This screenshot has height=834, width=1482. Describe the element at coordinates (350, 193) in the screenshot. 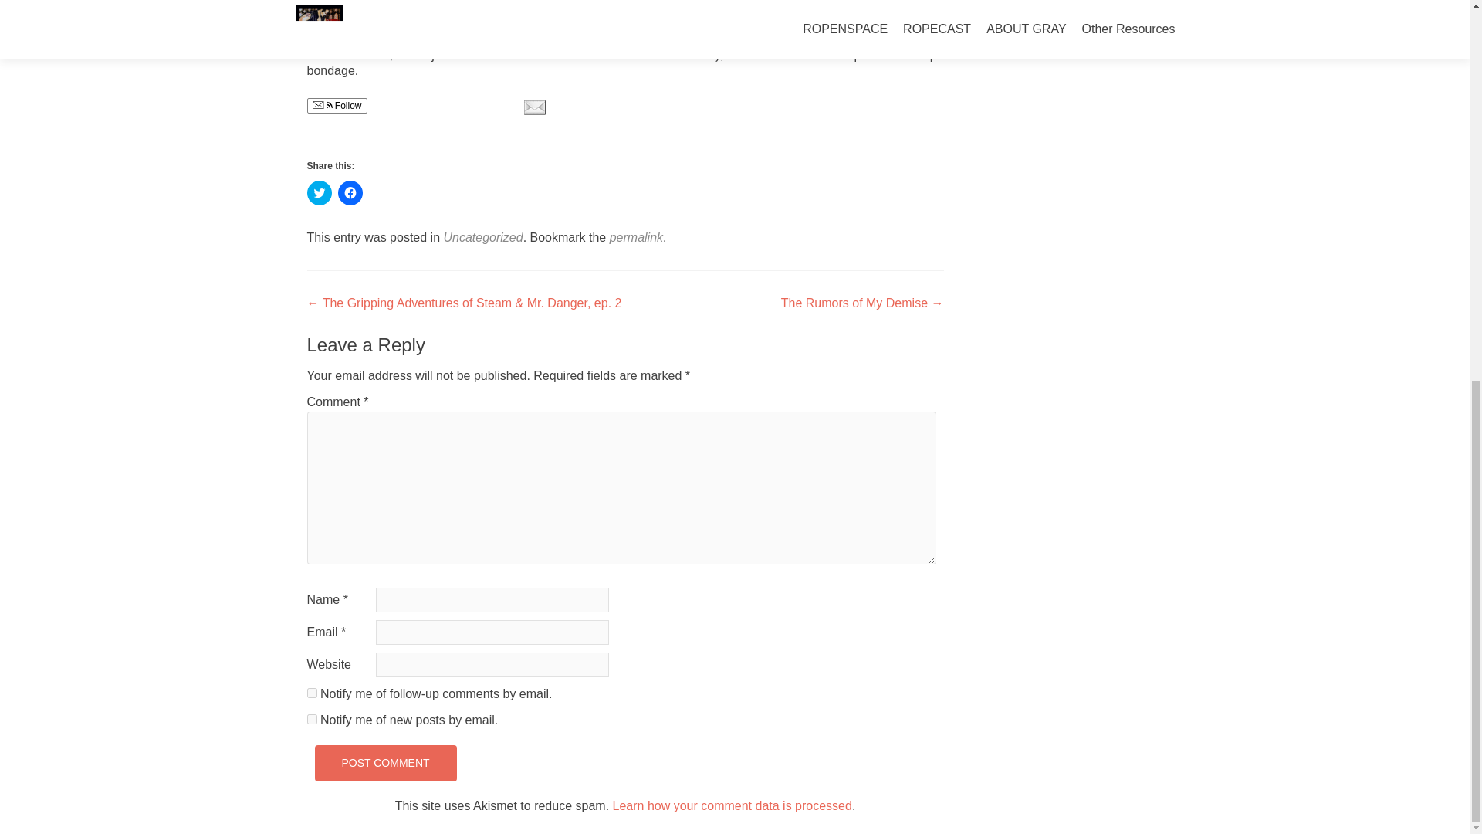

I see `Click to share on Facebook` at that location.